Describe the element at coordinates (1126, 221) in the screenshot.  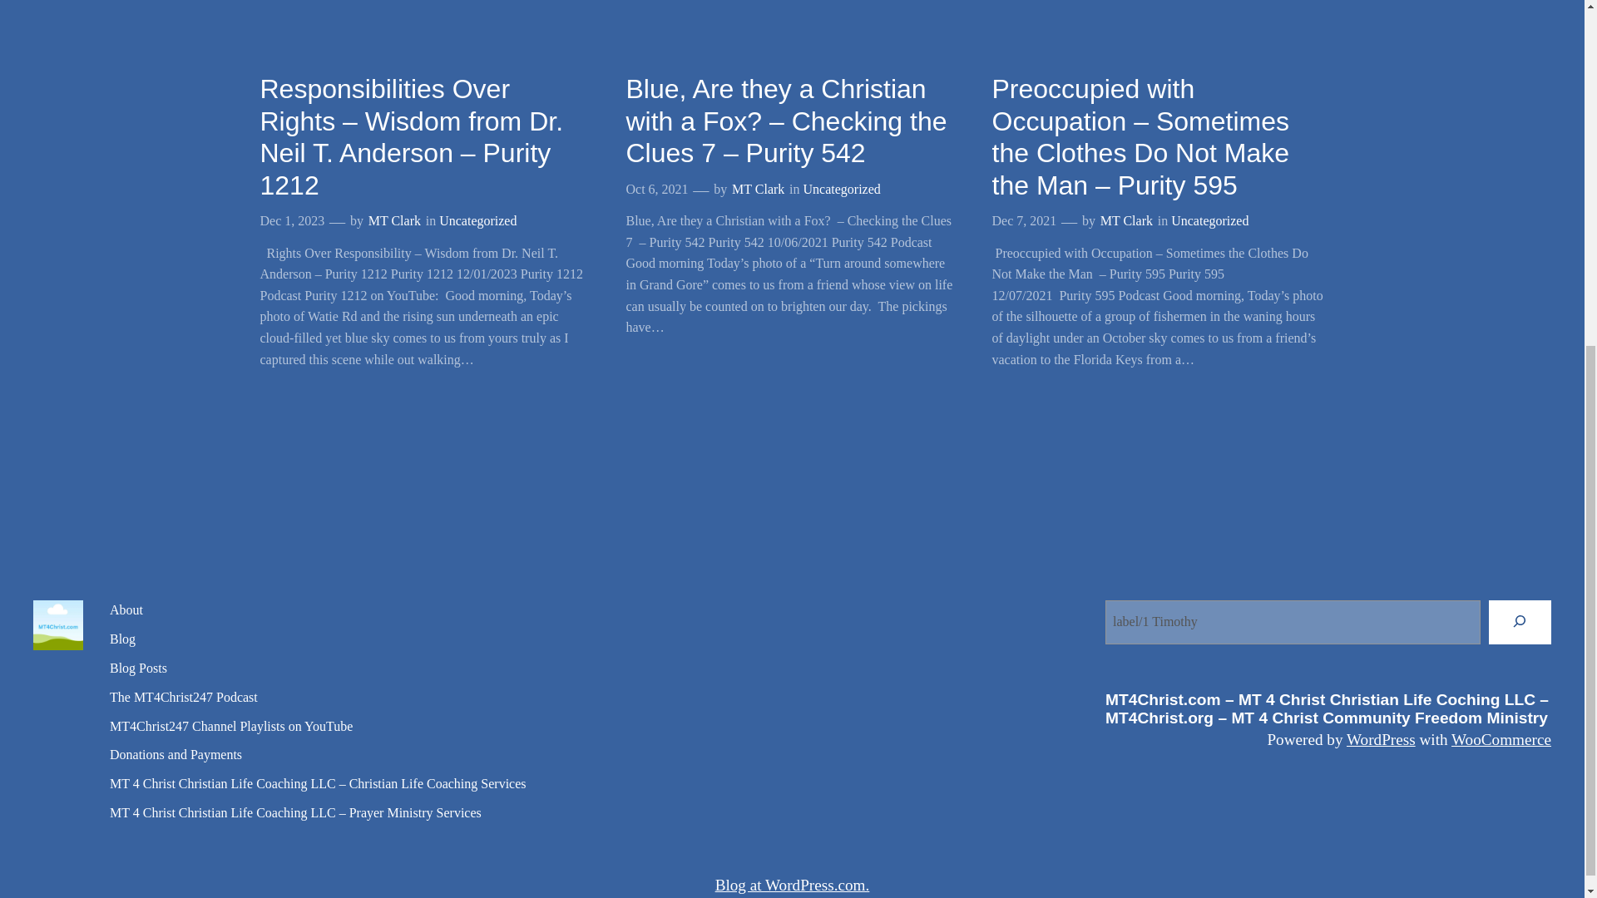
I see `MT Clark` at that location.